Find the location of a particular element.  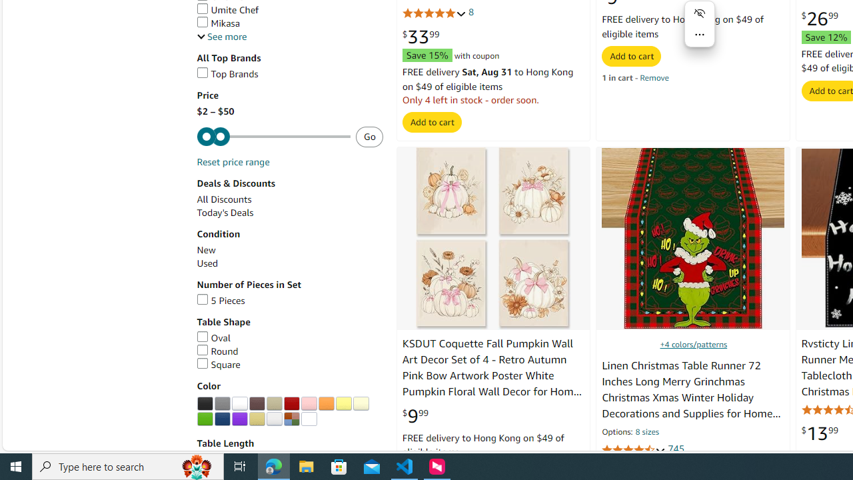

AutomationID: p_n_feature_twenty_browse-bin/3254102011 is located at coordinates (274, 404).